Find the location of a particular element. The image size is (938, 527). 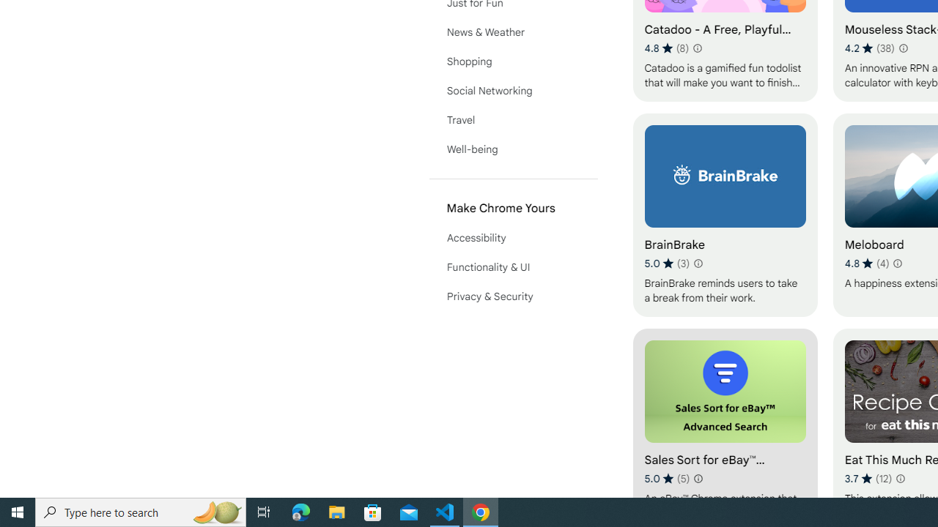

Average rating 4.8 out of 5 stars. 4 ratings. is located at coordinates (866, 263).